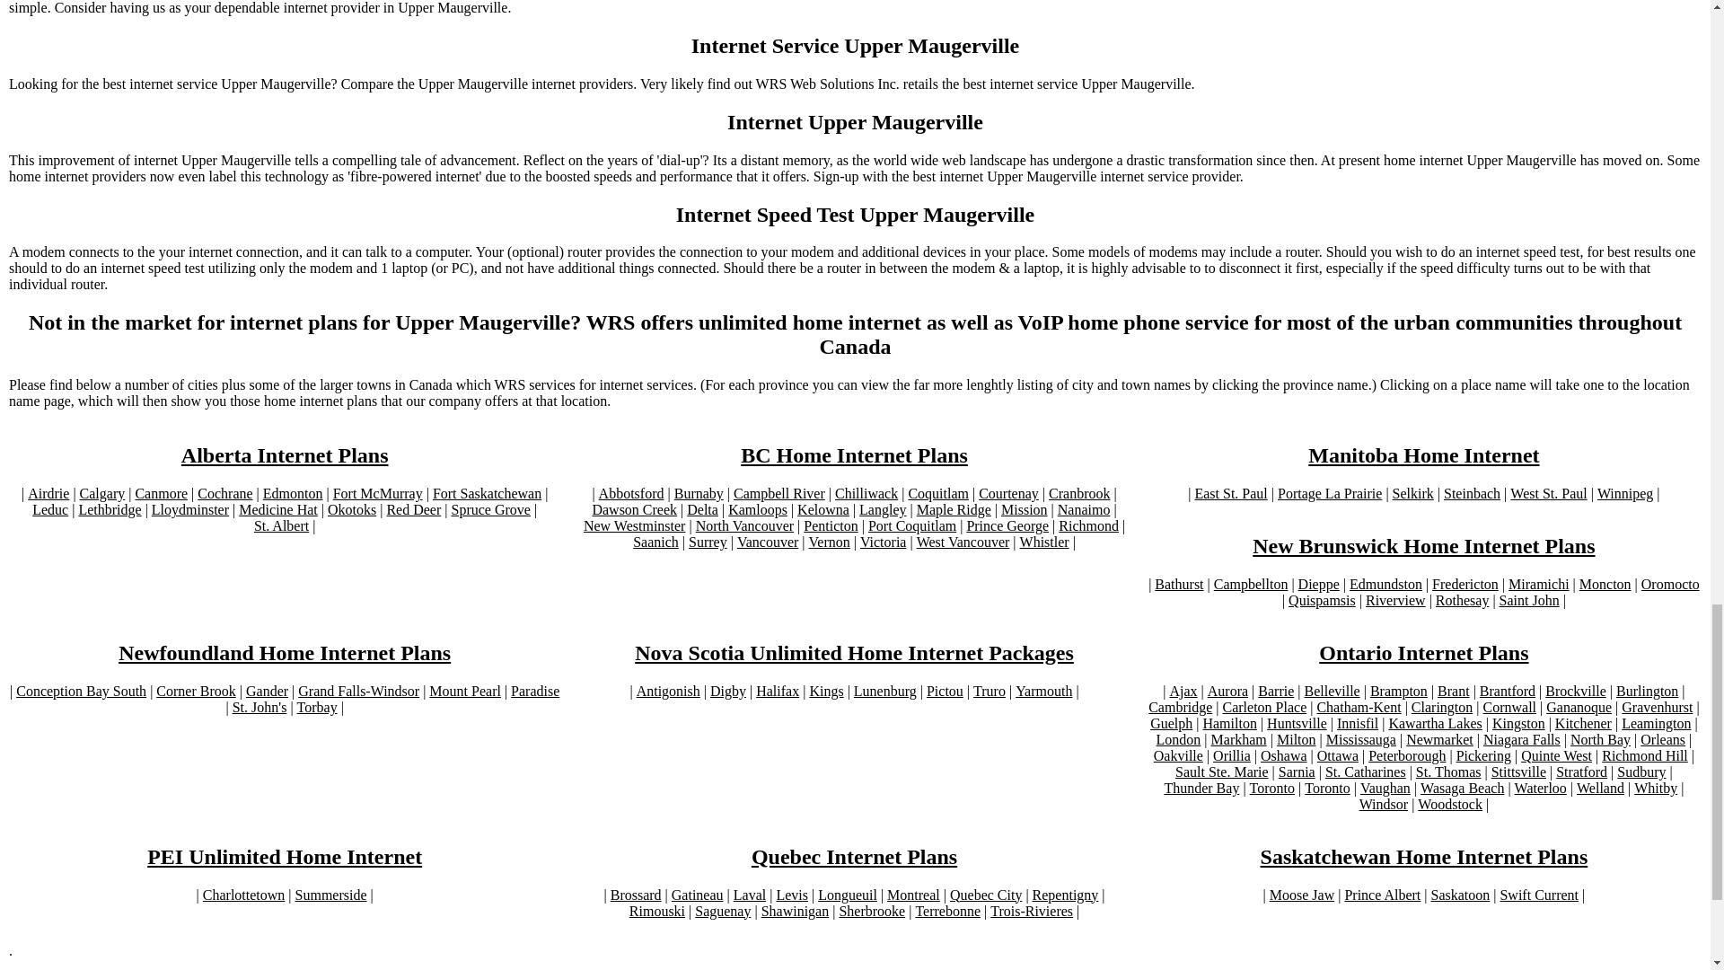  I want to click on Canmore, so click(161, 494).